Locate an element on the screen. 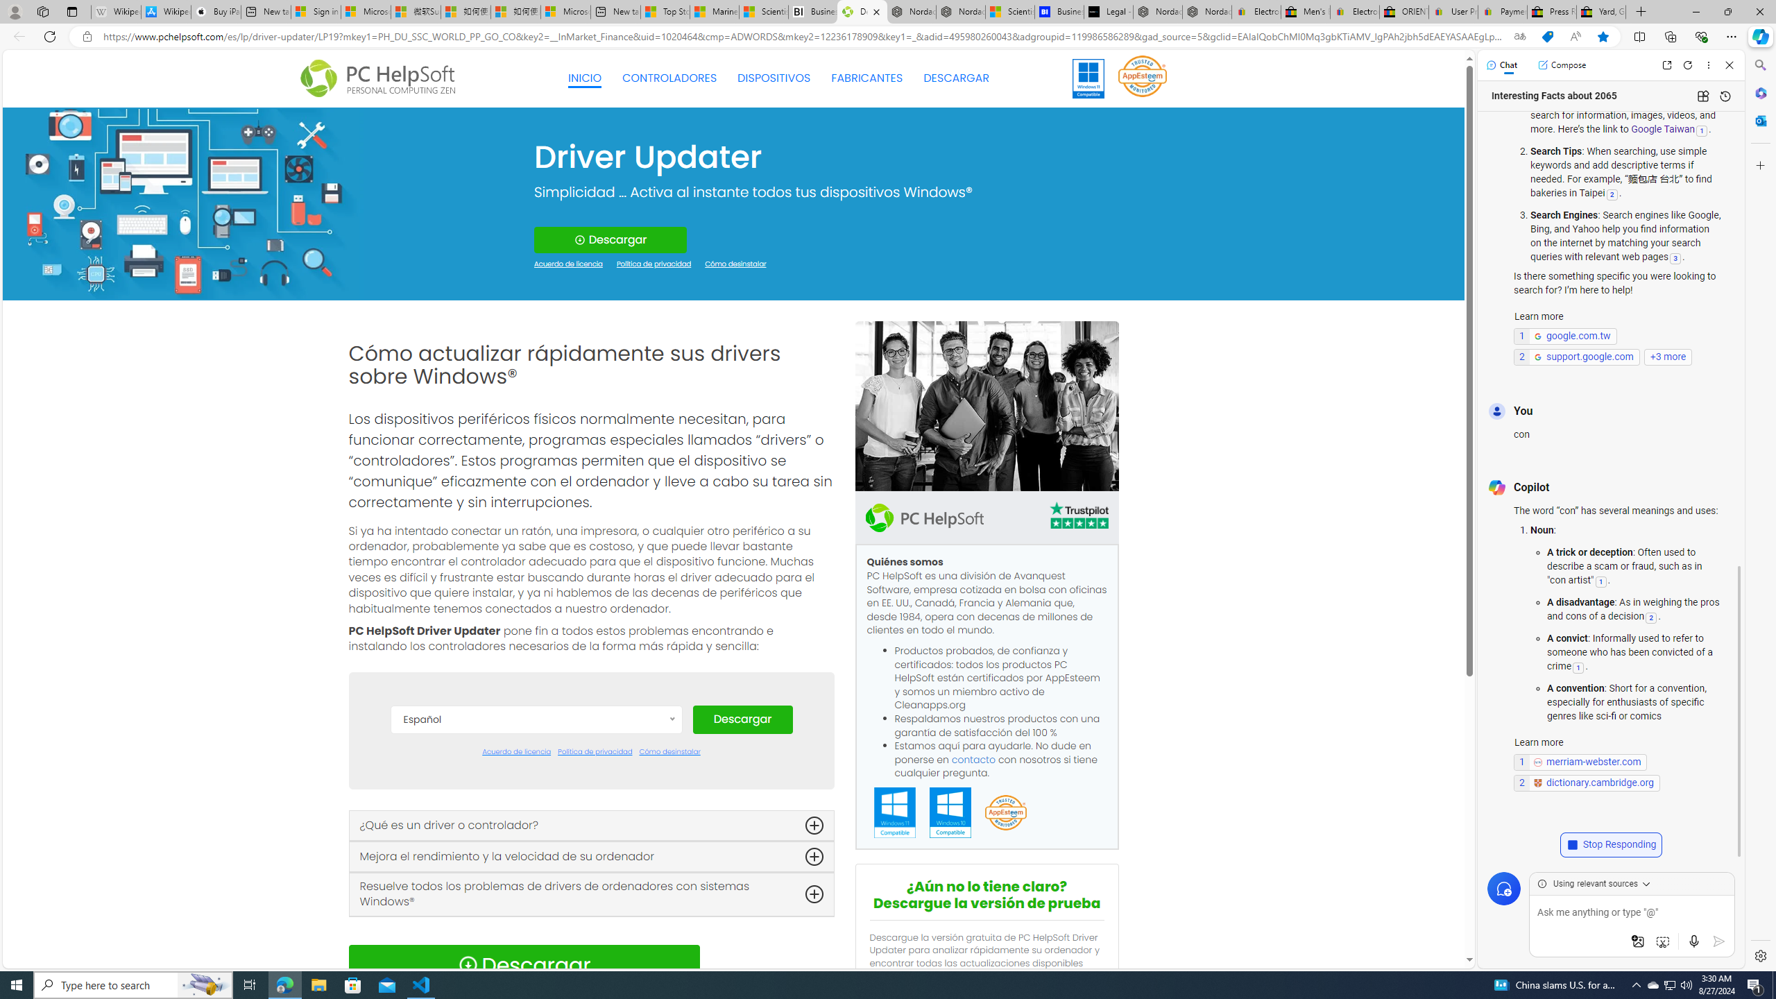 The height and width of the screenshot is (999, 1776). Windows 10 Compatible is located at coordinates (950, 813).